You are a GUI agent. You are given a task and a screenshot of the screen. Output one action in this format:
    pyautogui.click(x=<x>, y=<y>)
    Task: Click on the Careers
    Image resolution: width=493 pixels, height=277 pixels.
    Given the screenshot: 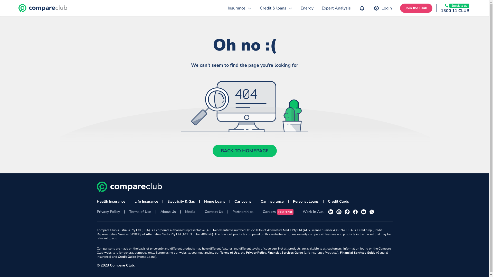 What is the action you would take?
    pyautogui.click(x=269, y=212)
    